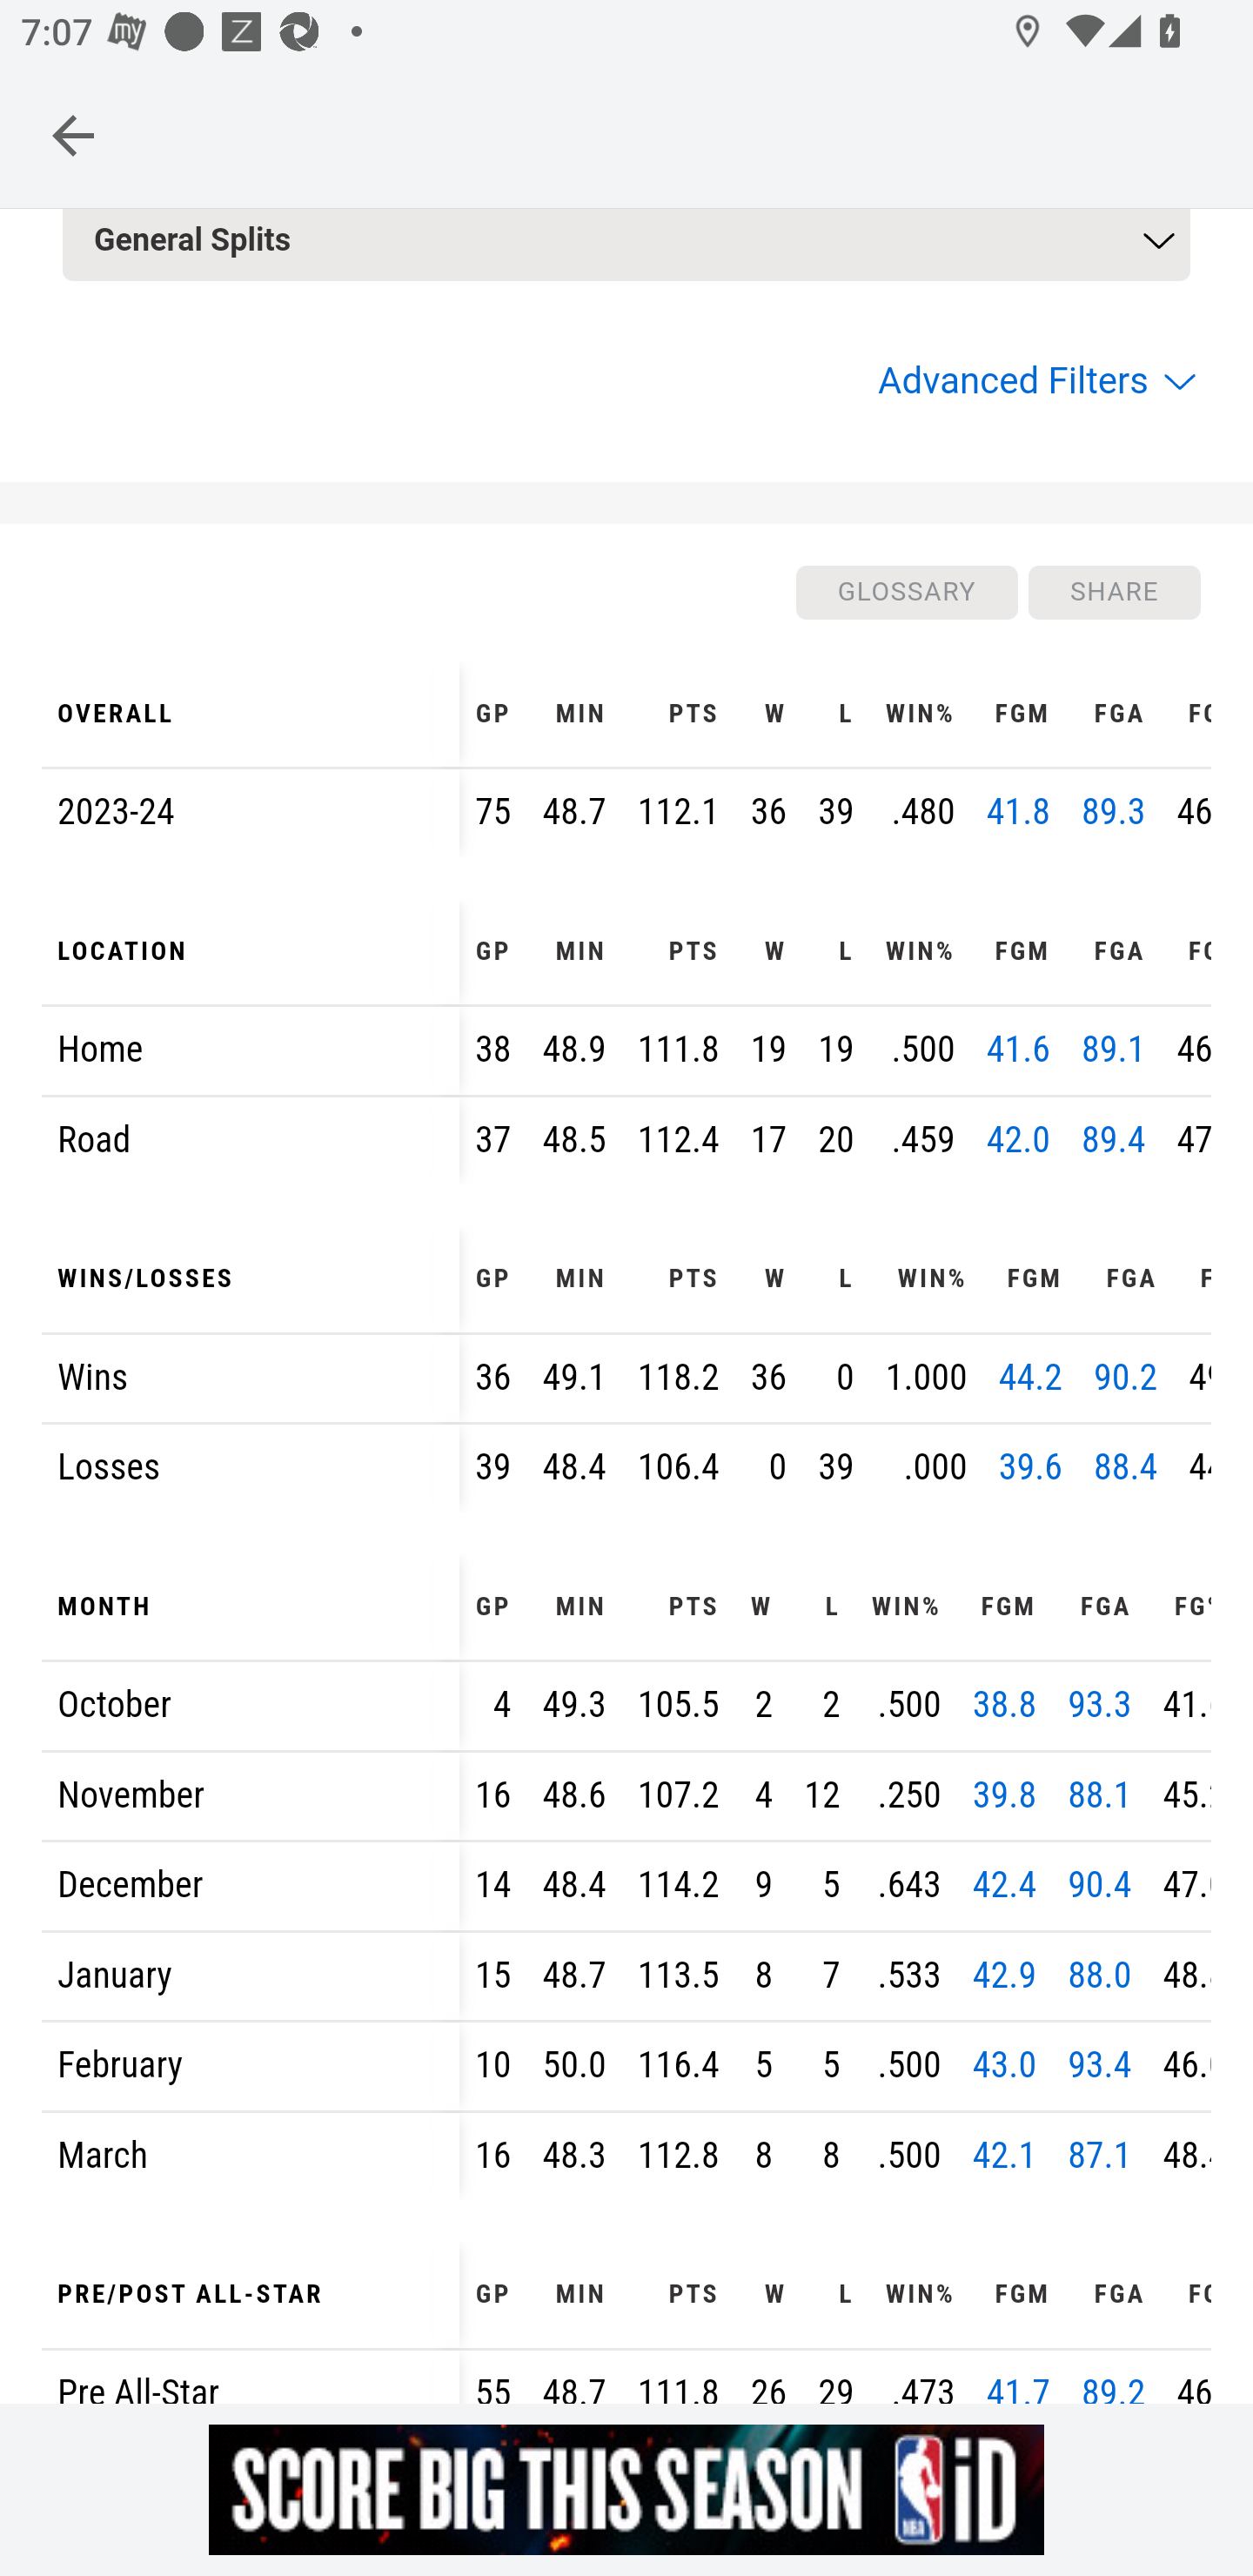 This screenshot has height=2576, width=1253. What do you see at coordinates (761, 1608) in the screenshot?
I see `W` at bounding box center [761, 1608].